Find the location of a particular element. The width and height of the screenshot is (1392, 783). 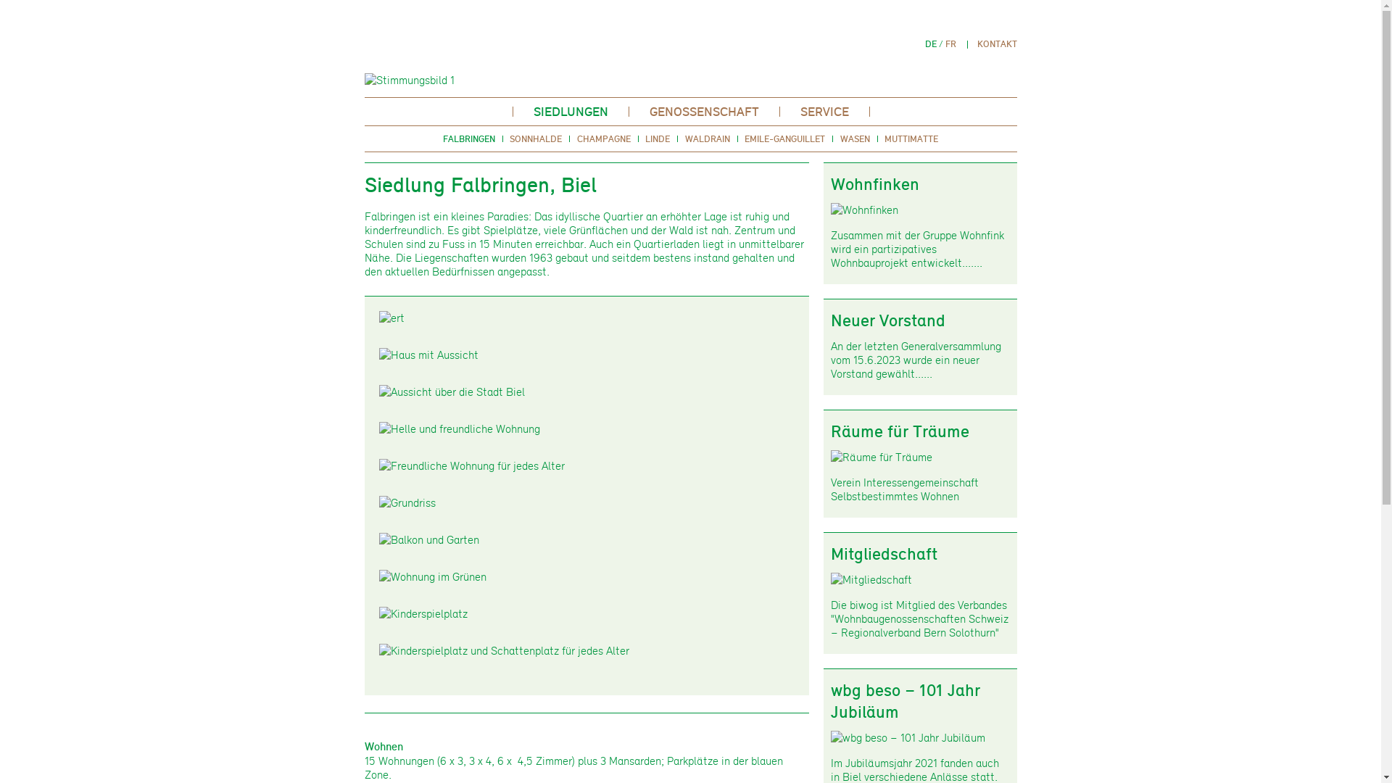

EMILE-GANGUILLET is located at coordinates (785, 138).